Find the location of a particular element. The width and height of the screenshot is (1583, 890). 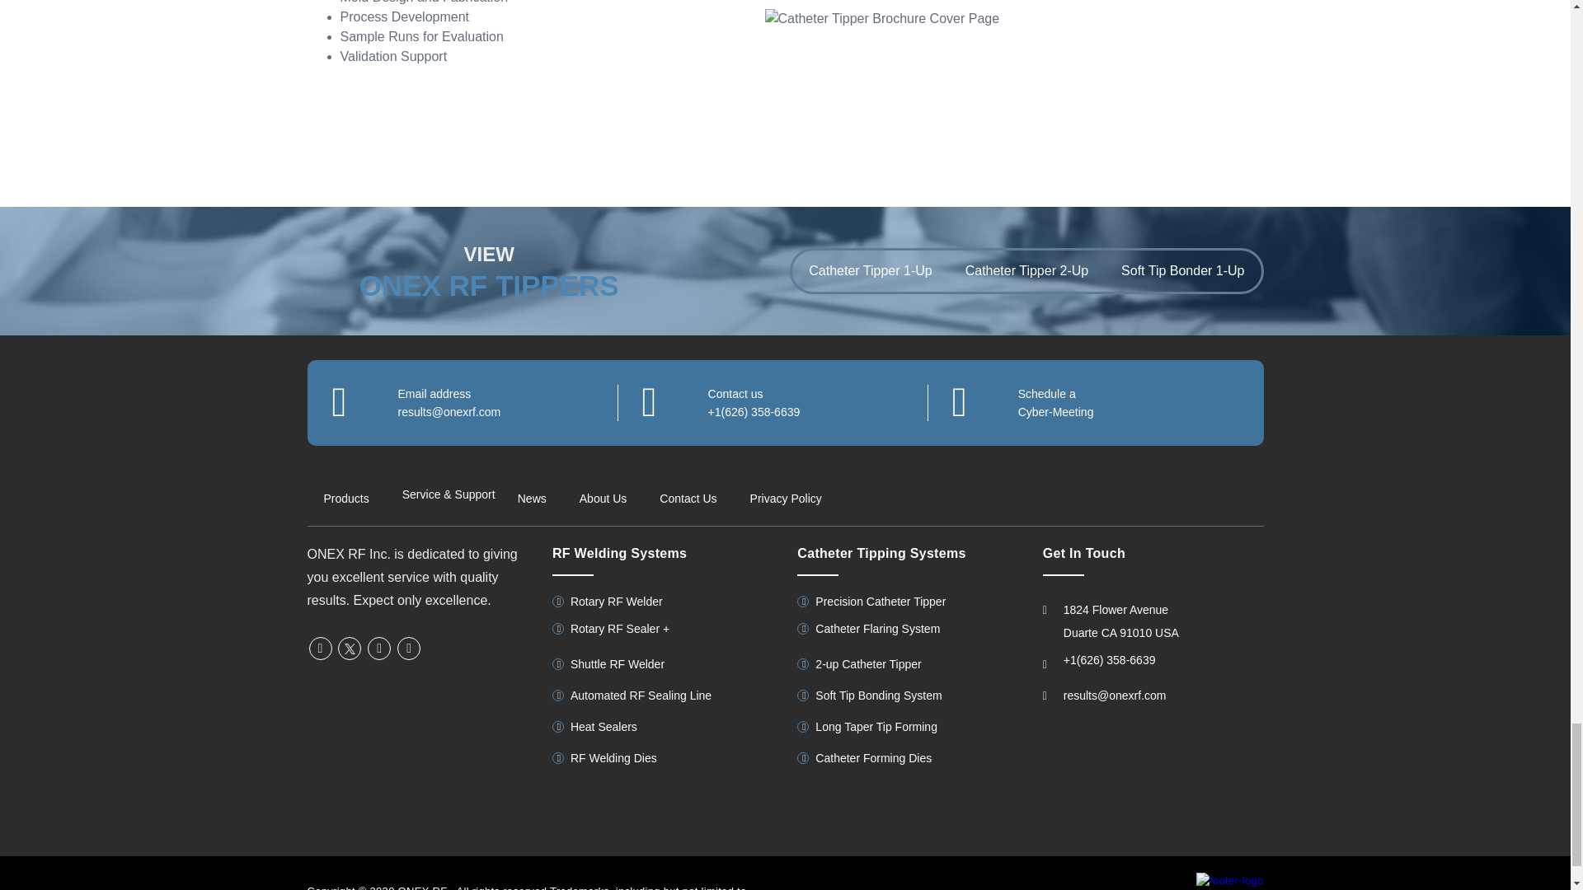

Linkedin is located at coordinates (379, 648).